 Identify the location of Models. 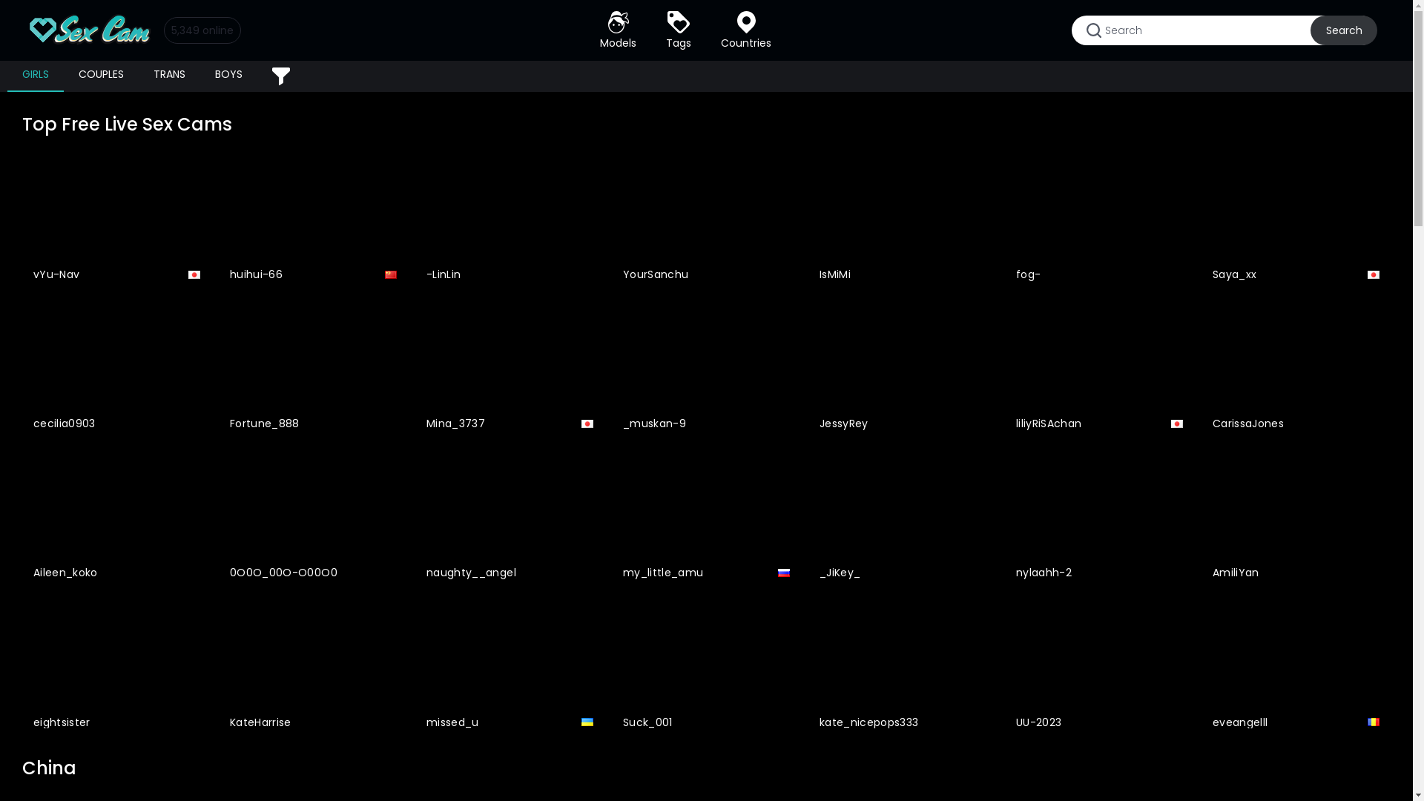
(619, 30).